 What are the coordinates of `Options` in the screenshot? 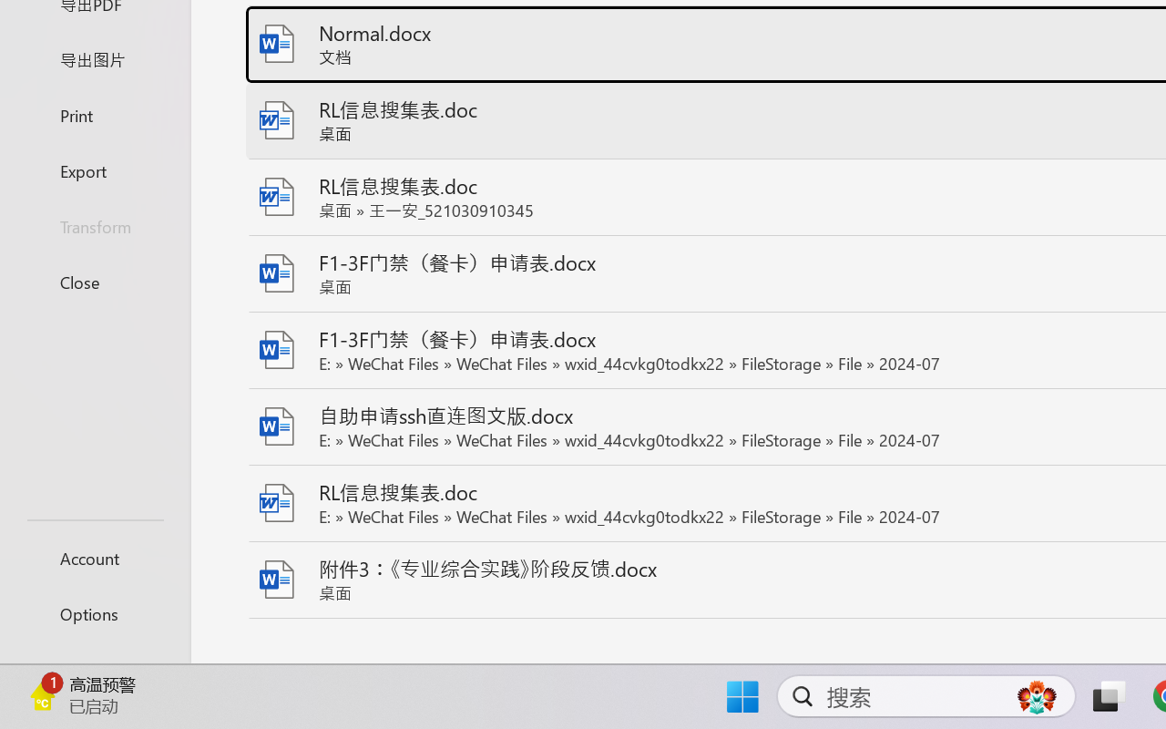 It's located at (95, 614).